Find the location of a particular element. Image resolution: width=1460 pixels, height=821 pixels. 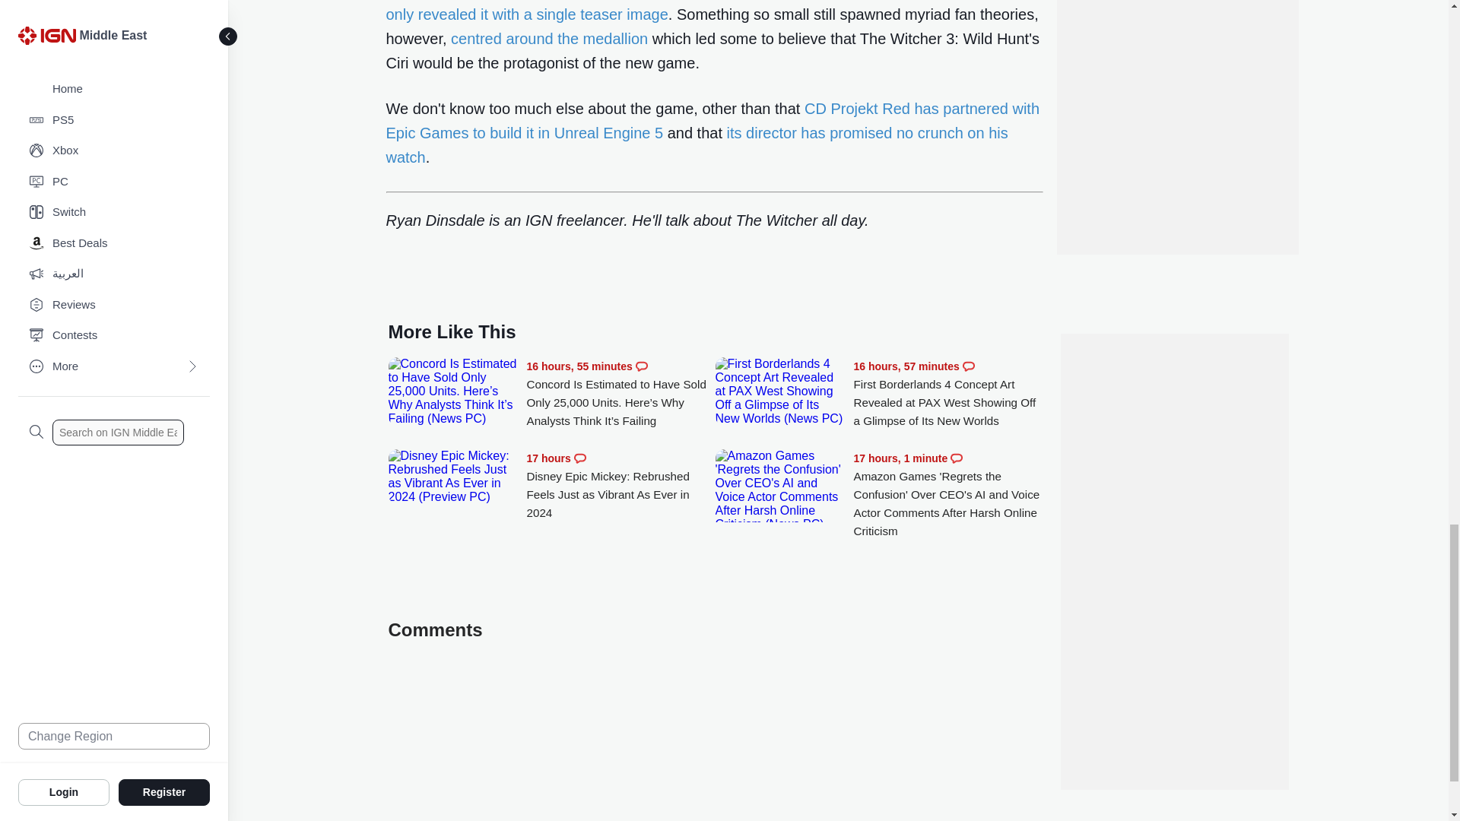

Comments is located at coordinates (579, 458).